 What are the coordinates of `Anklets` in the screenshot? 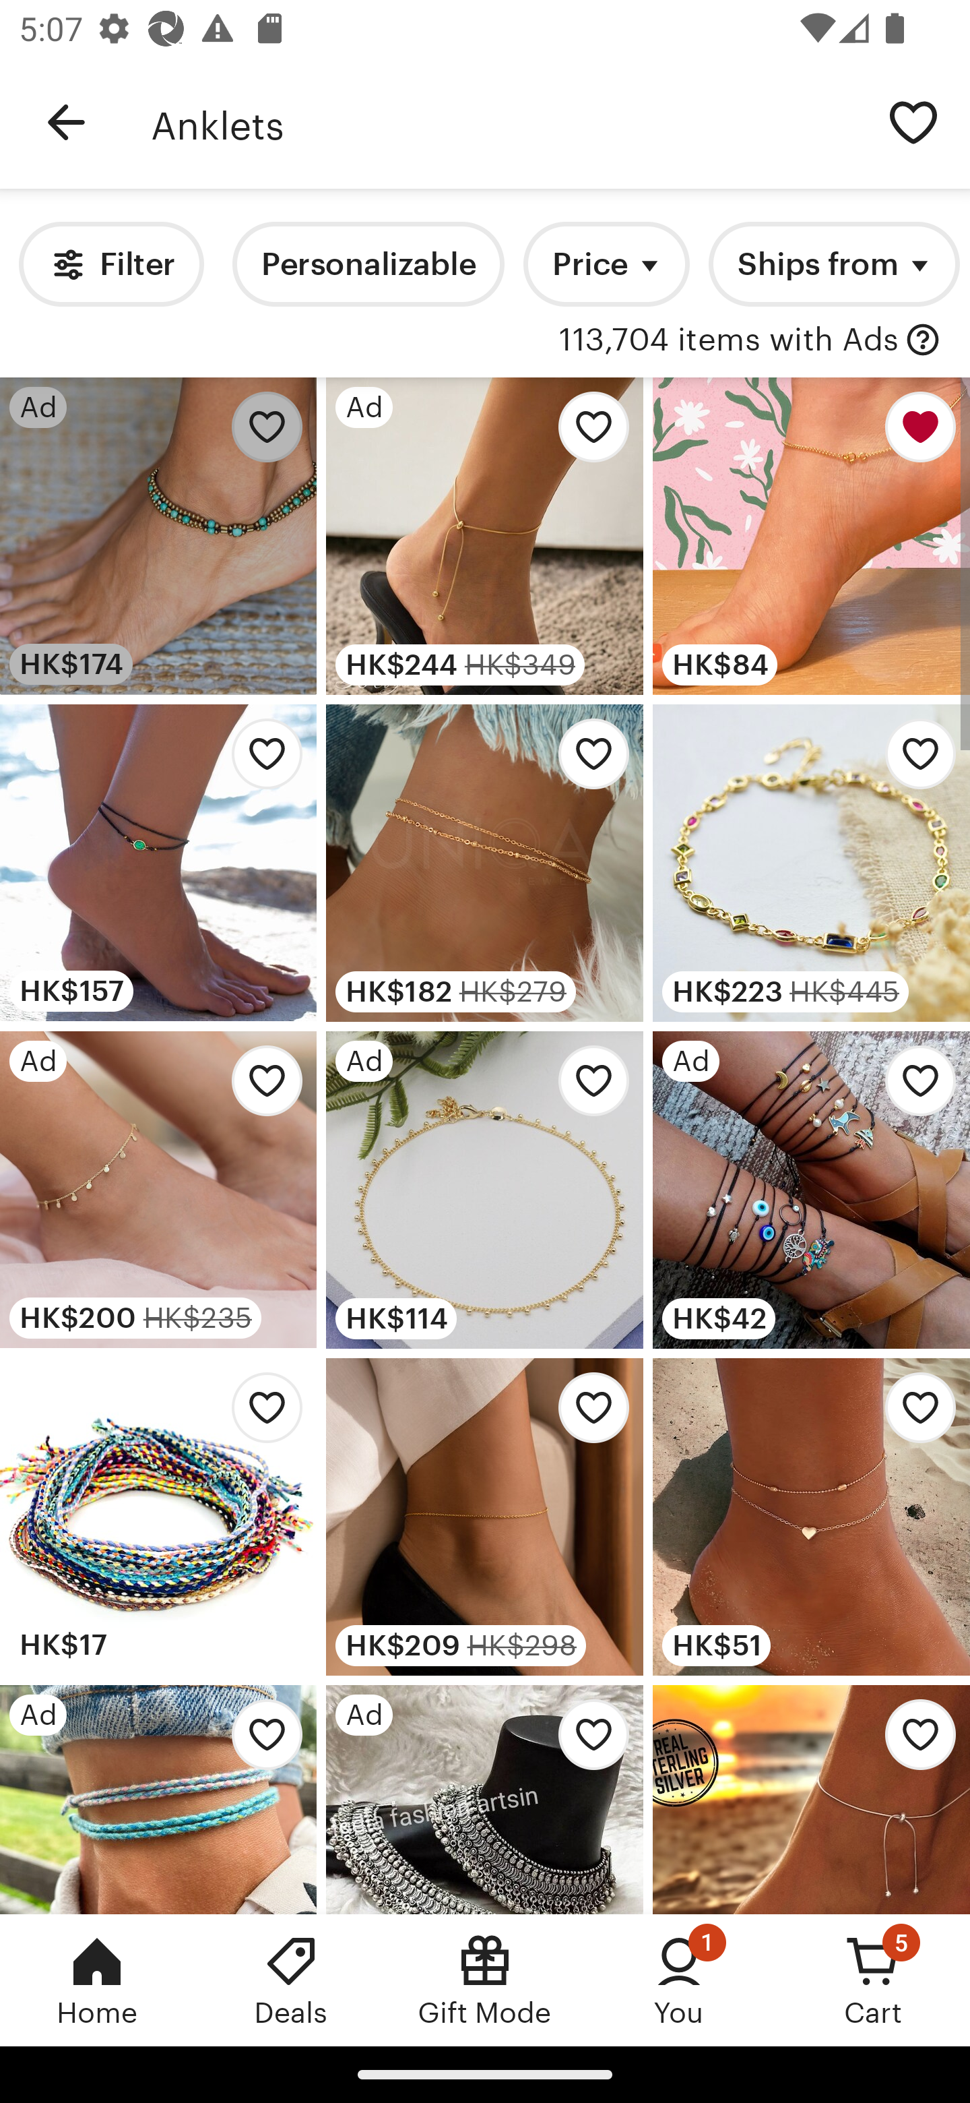 It's located at (504, 123).